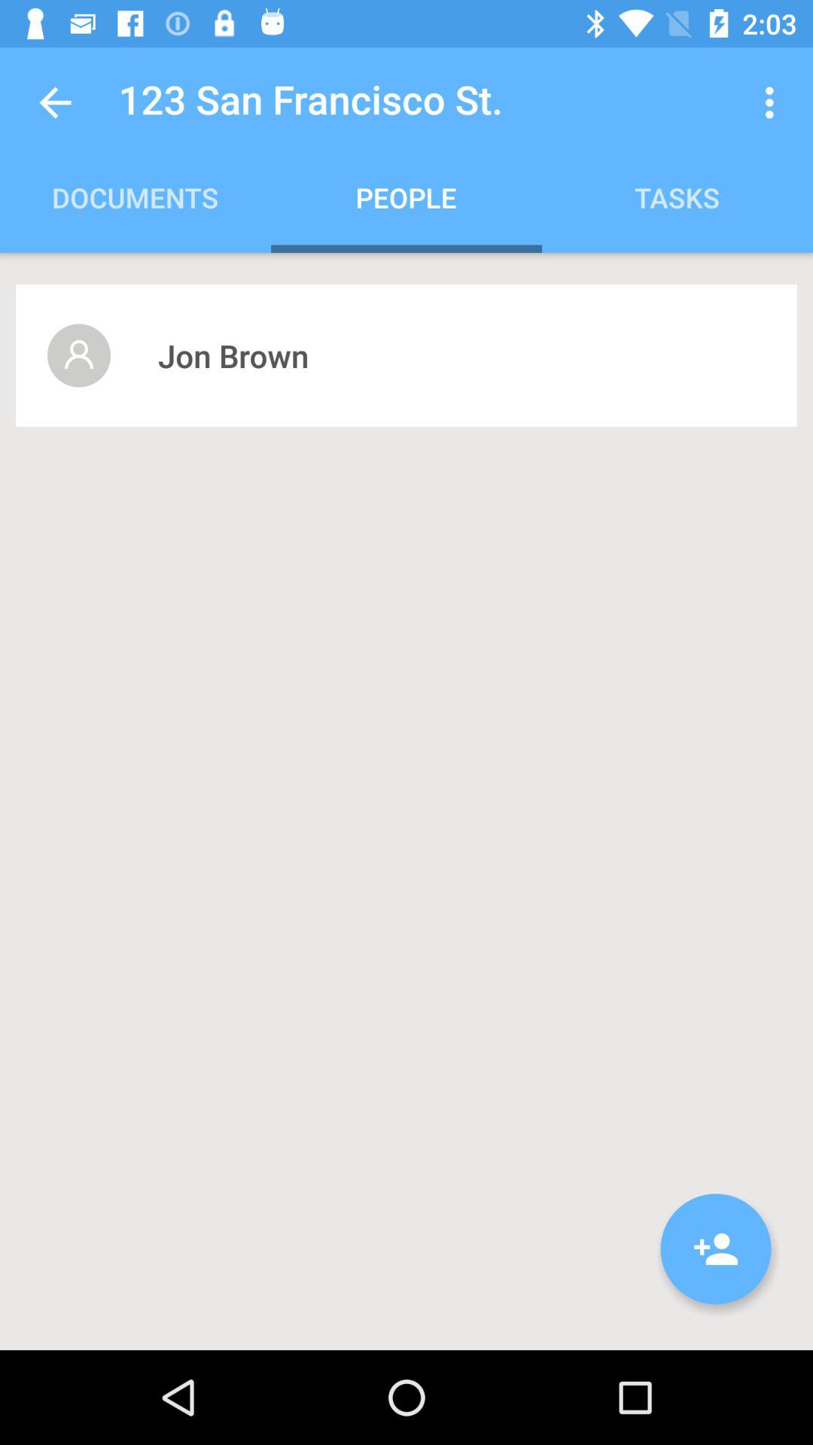 This screenshot has height=1445, width=813. Describe the element at coordinates (55, 102) in the screenshot. I see `select the icon above documents` at that location.